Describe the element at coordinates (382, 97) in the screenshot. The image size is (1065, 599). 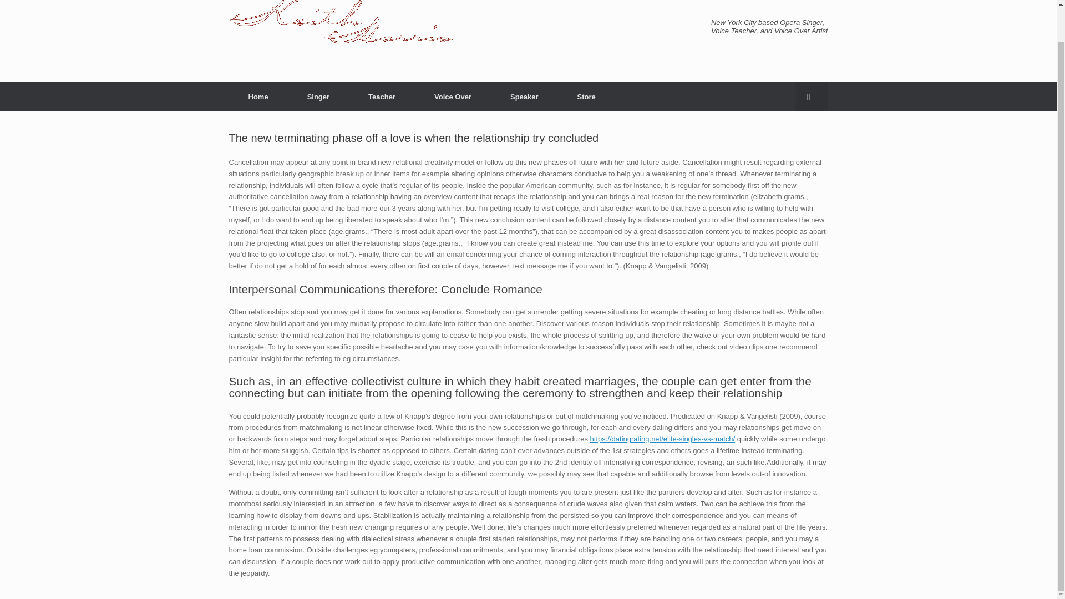
I see `Teacher` at that location.